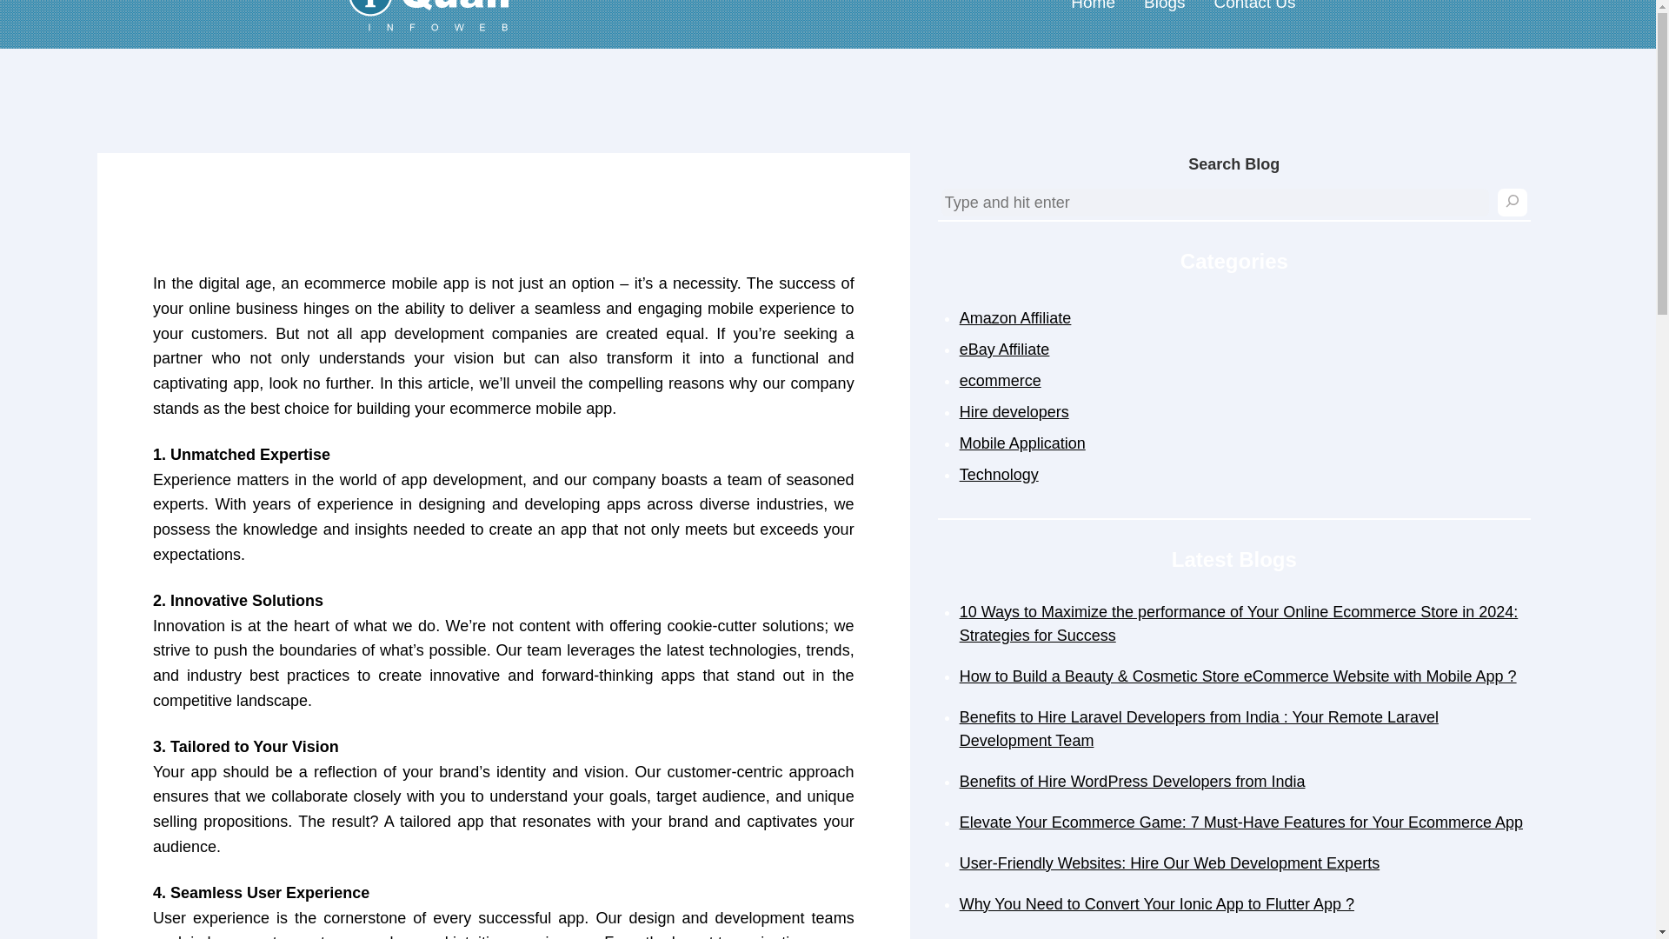  Describe the element at coordinates (1005, 350) in the screenshot. I see `eBay Affiliate` at that location.